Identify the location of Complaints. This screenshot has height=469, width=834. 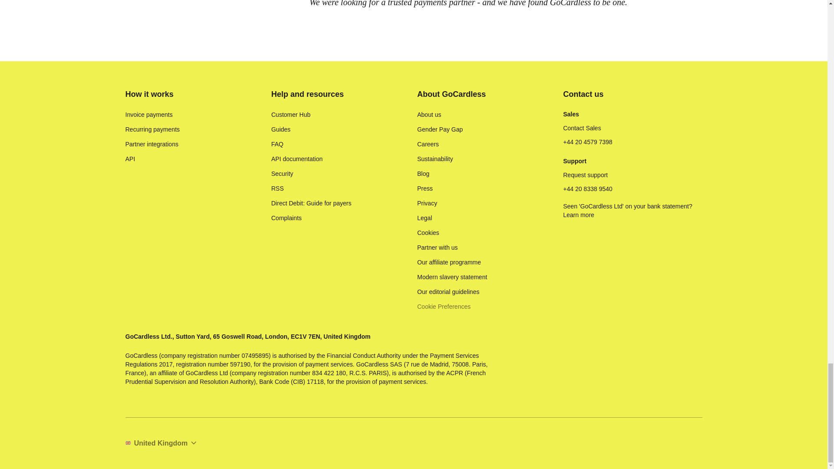
(286, 218).